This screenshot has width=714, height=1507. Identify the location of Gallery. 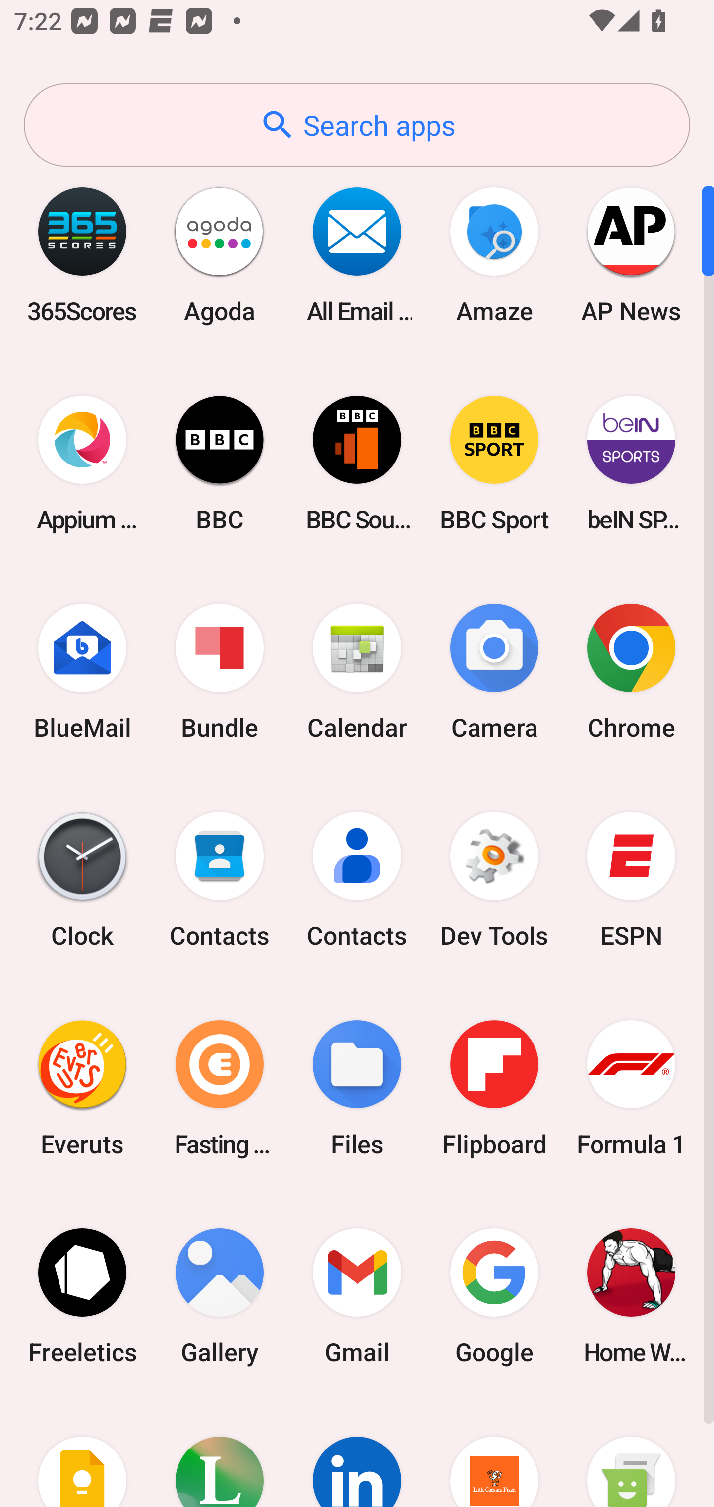
(220, 1296).